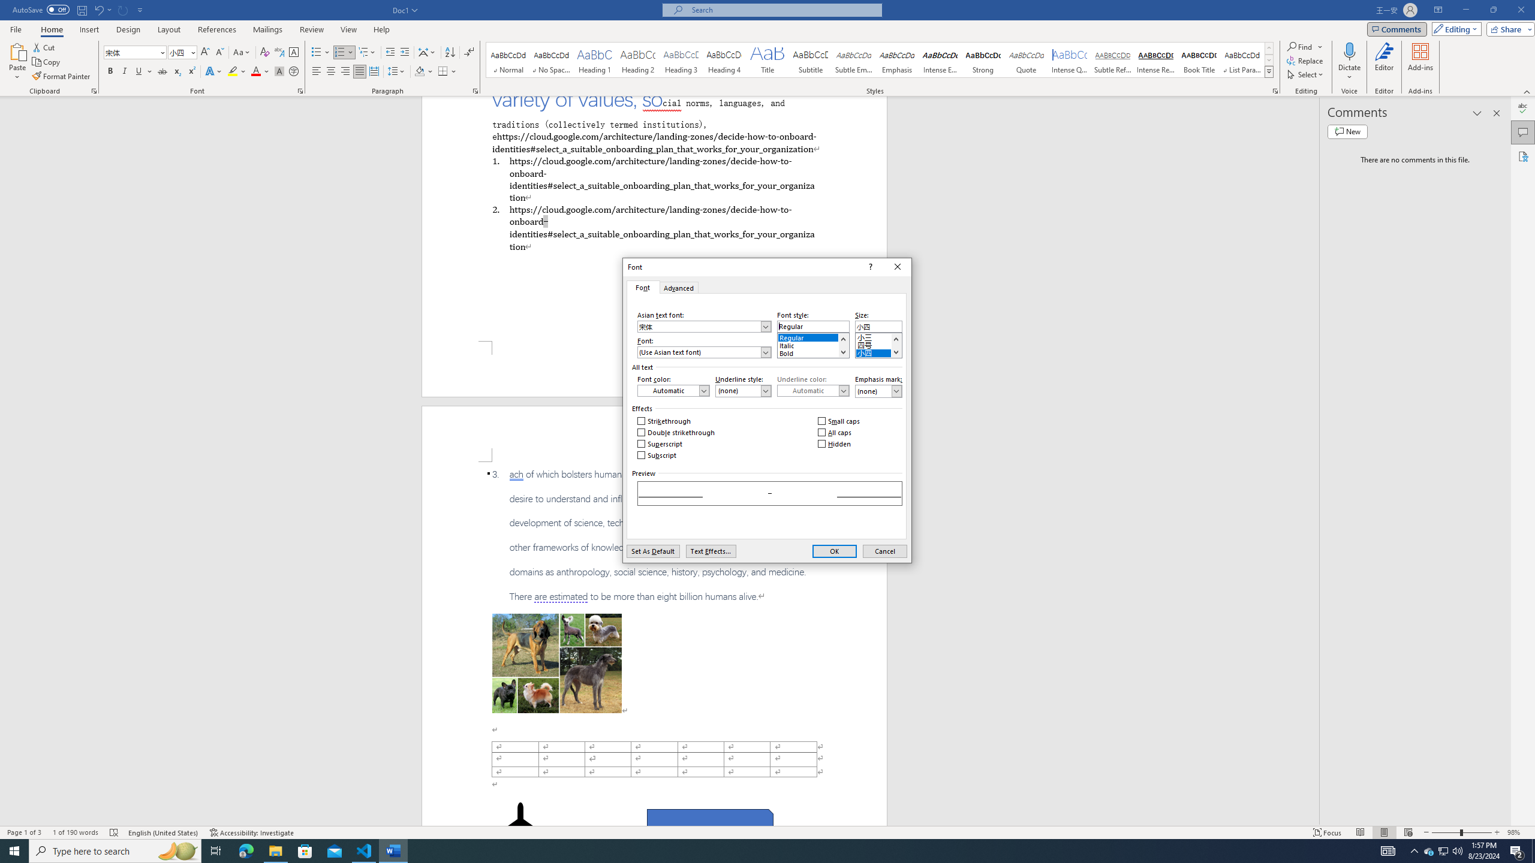  What do you see at coordinates (679, 287) in the screenshot?
I see `Advanced` at bounding box center [679, 287].